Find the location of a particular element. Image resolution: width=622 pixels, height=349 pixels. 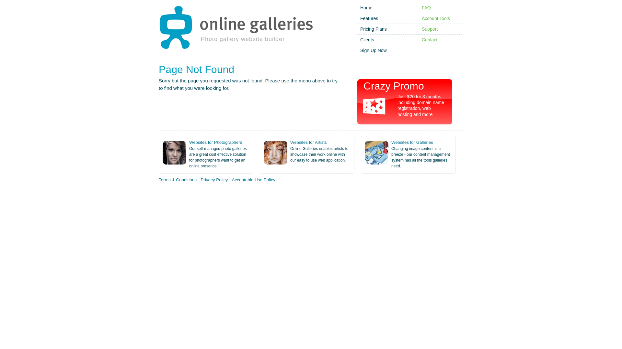

FAQ is located at coordinates (426, 8).